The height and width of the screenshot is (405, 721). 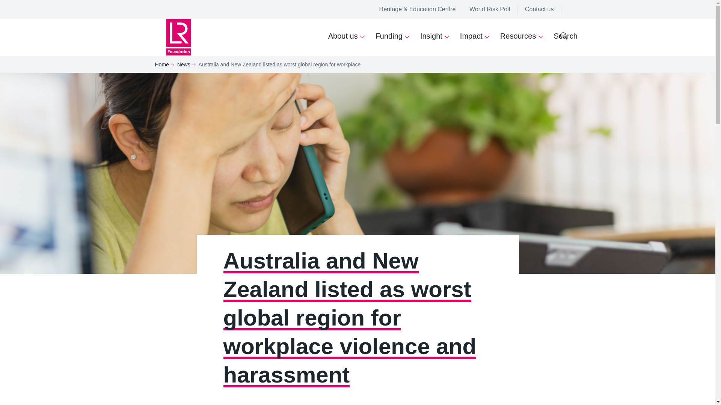 What do you see at coordinates (465, 310) in the screenshot?
I see `Apply for funding` at bounding box center [465, 310].